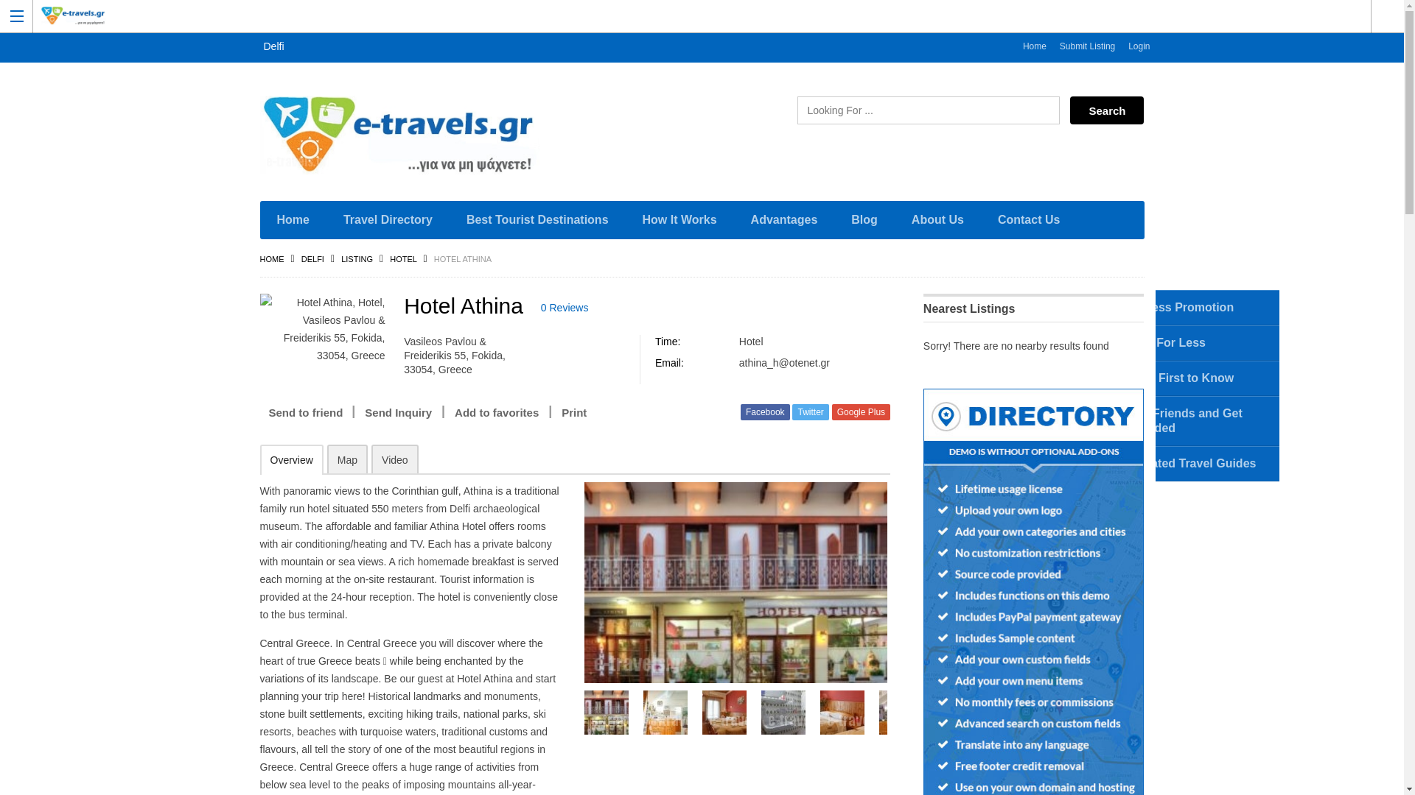 The height and width of the screenshot is (795, 1415). What do you see at coordinates (497, 412) in the screenshot?
I see `Add to favorites` at bounding box center [497, 412].